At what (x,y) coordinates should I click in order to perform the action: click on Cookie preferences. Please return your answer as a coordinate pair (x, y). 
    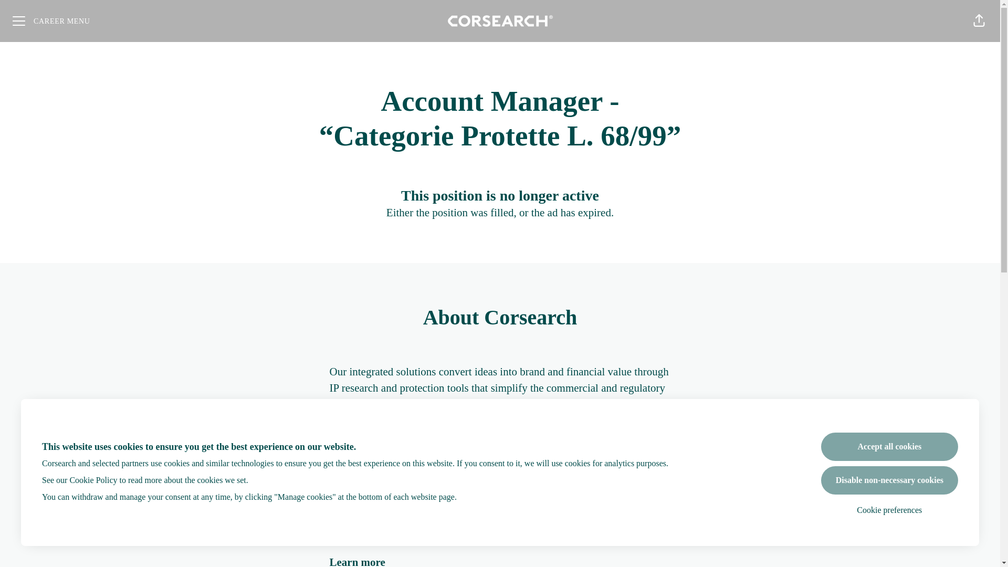
    Looking at the image, I should click on (889, 510).